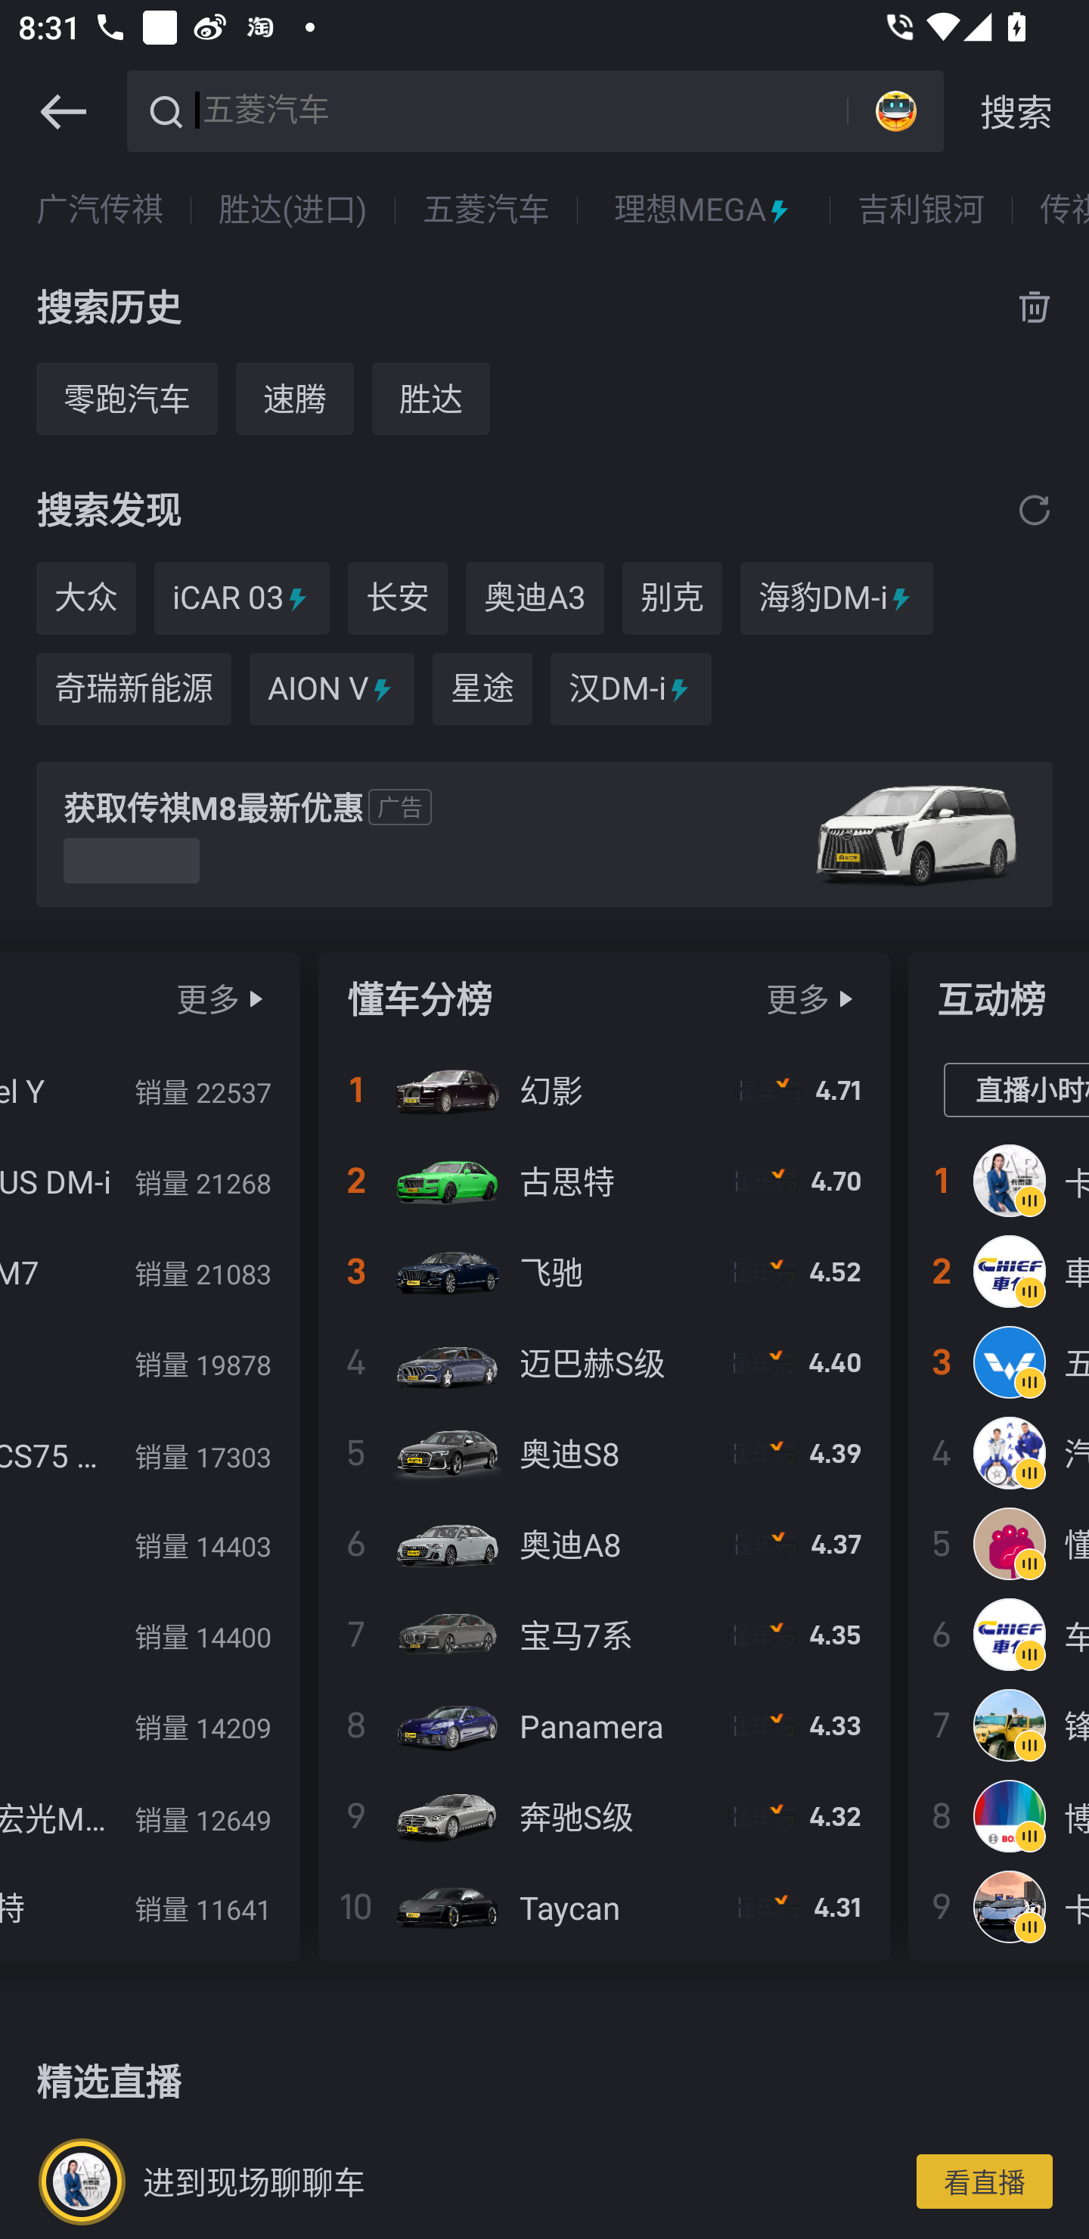 Image resolution: width=1089 pixels, height=2239 pixels. I want to click on 速腾 销量 14209, so click(149, 1725).